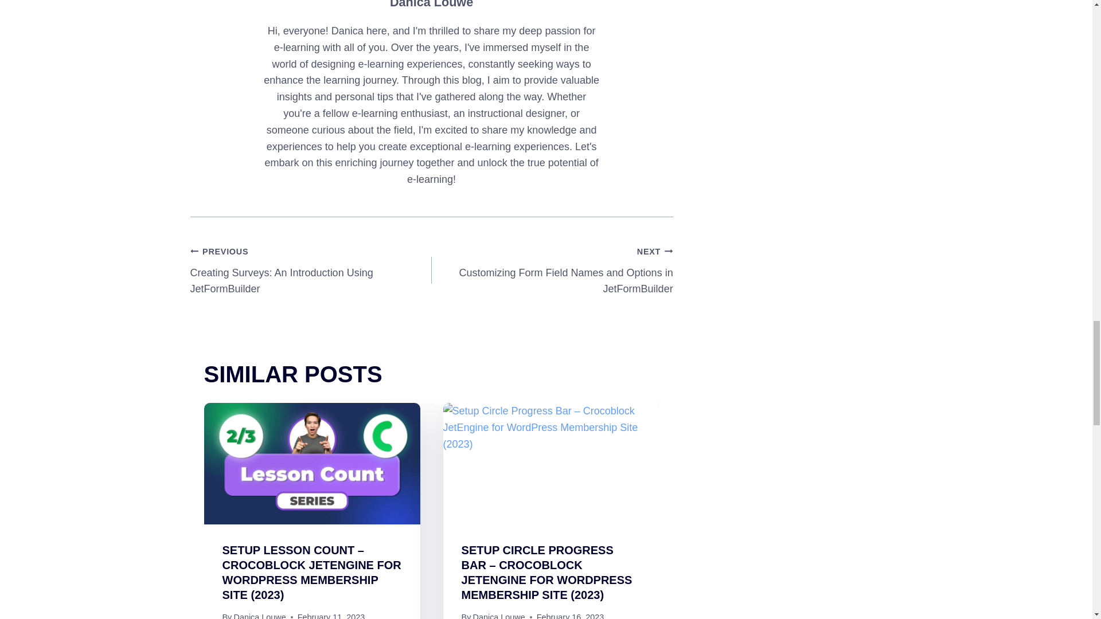 The width and height of the screenshot is (1101, 619). What do you see at coordinates (259, 616) in the screenshot?
I see `Danica Louwe` at bounding box center [259, 616].